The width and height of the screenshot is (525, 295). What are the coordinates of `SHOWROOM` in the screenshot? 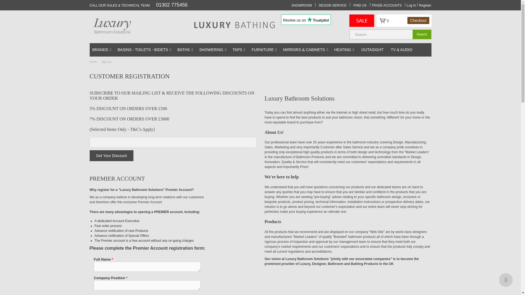 It's located at (301, 5).